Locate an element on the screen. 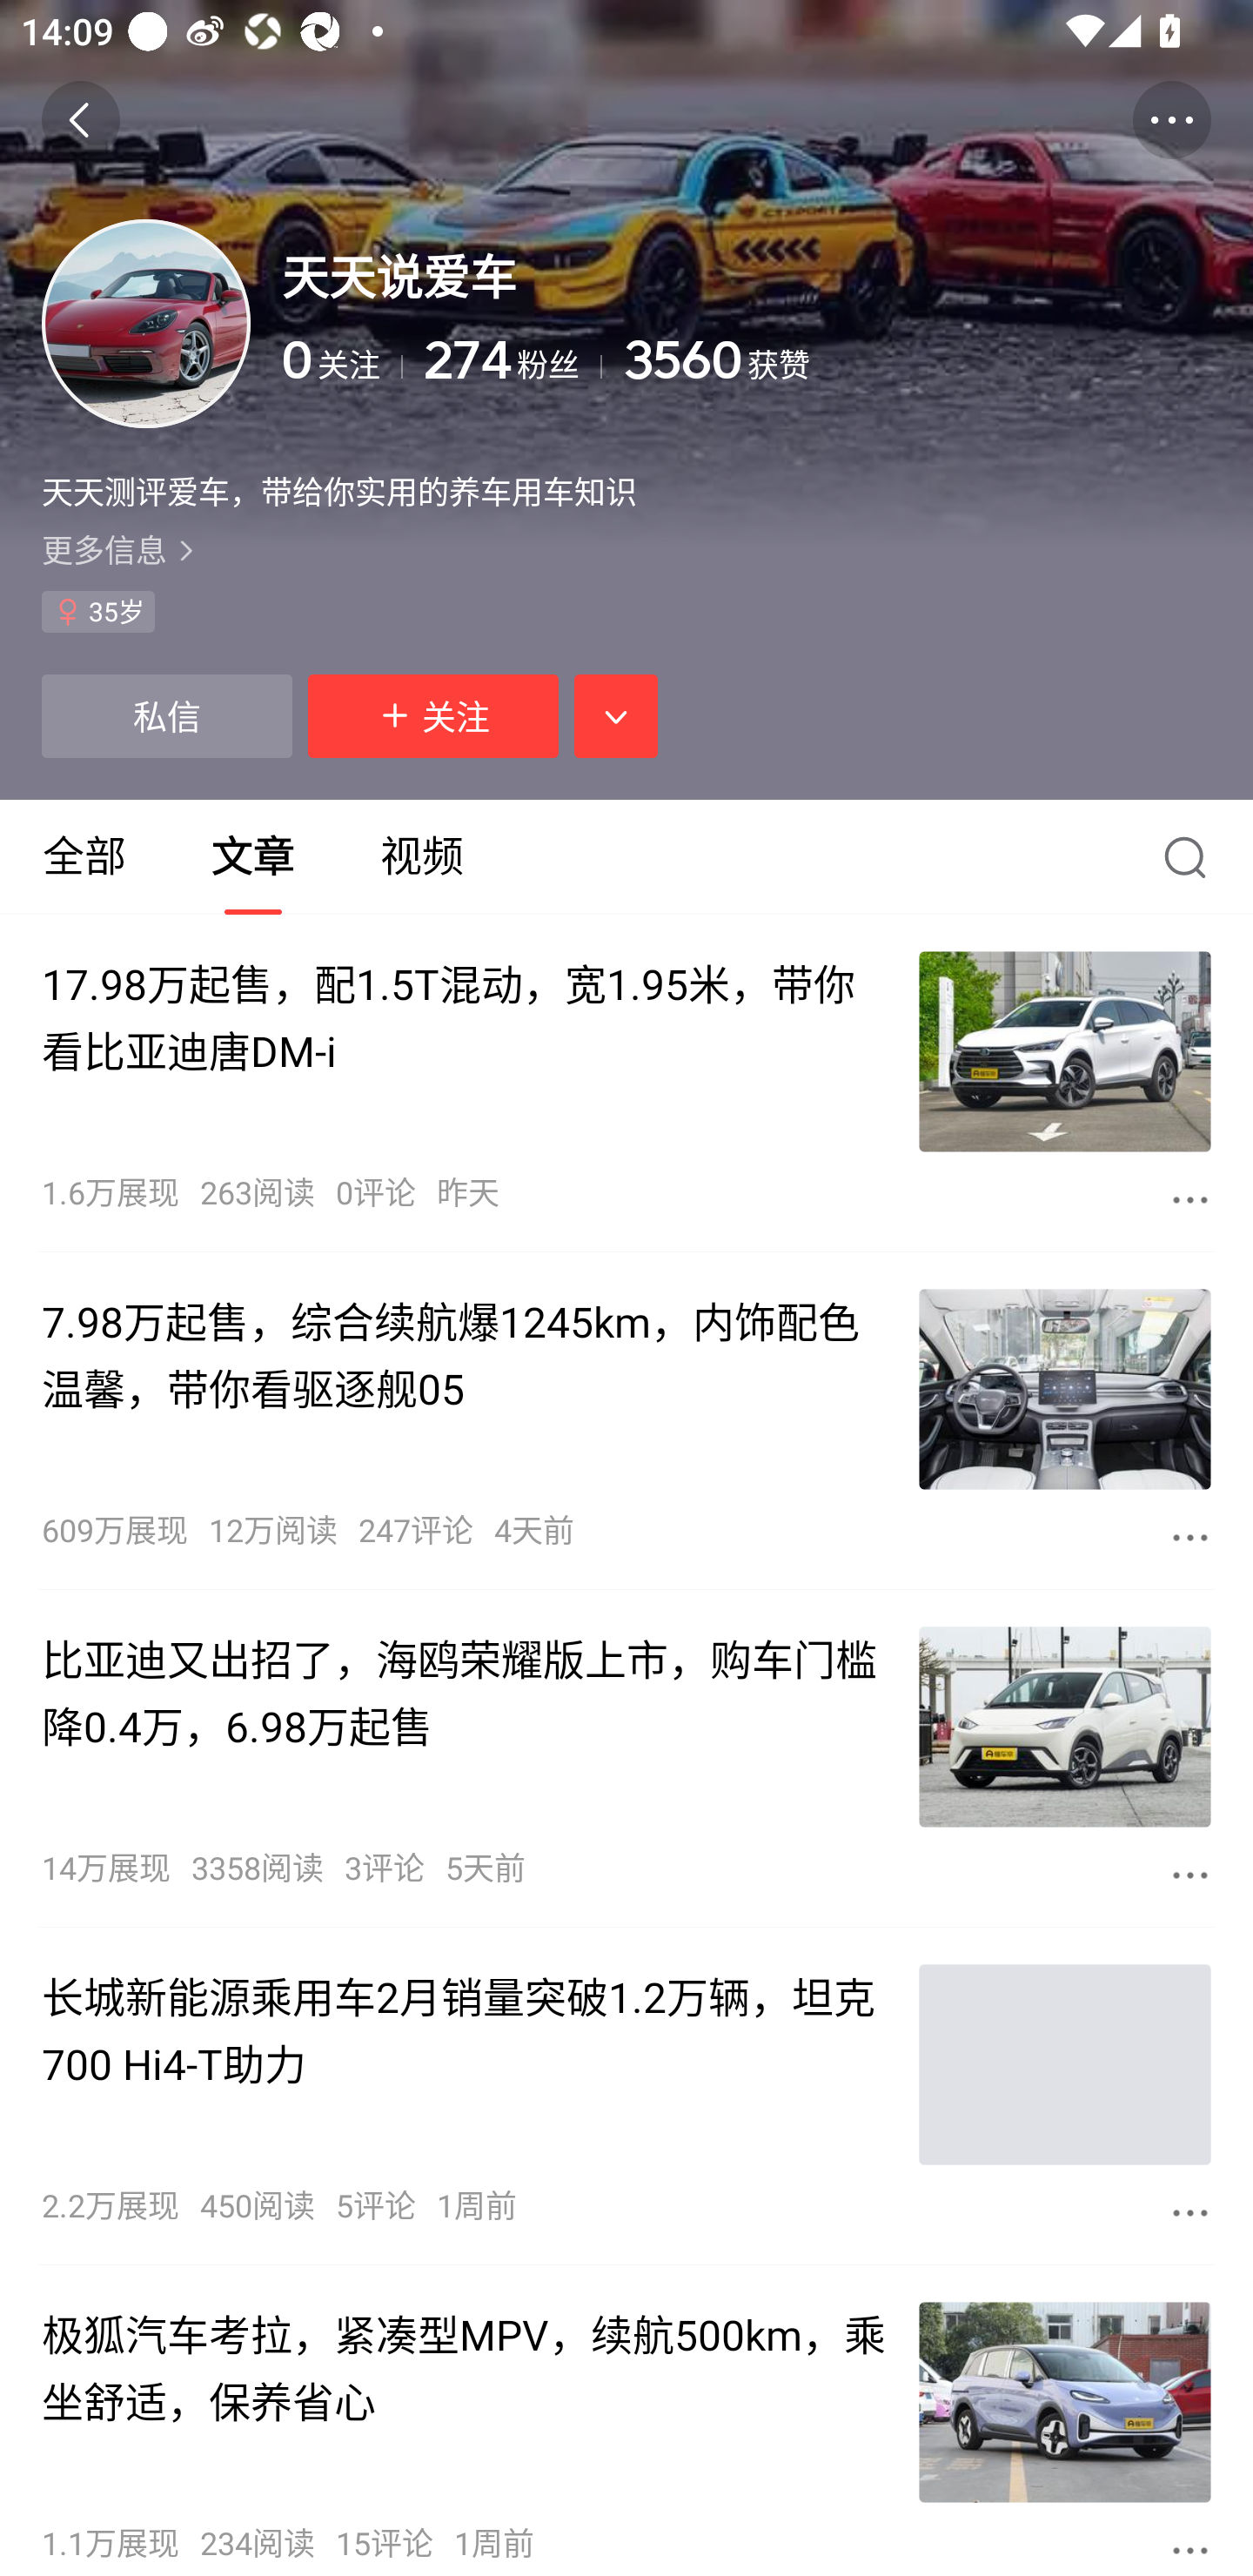 The width and height of the screenshot is (1253, 2576). 3560 获赞 is located at coordinates (917, 360).